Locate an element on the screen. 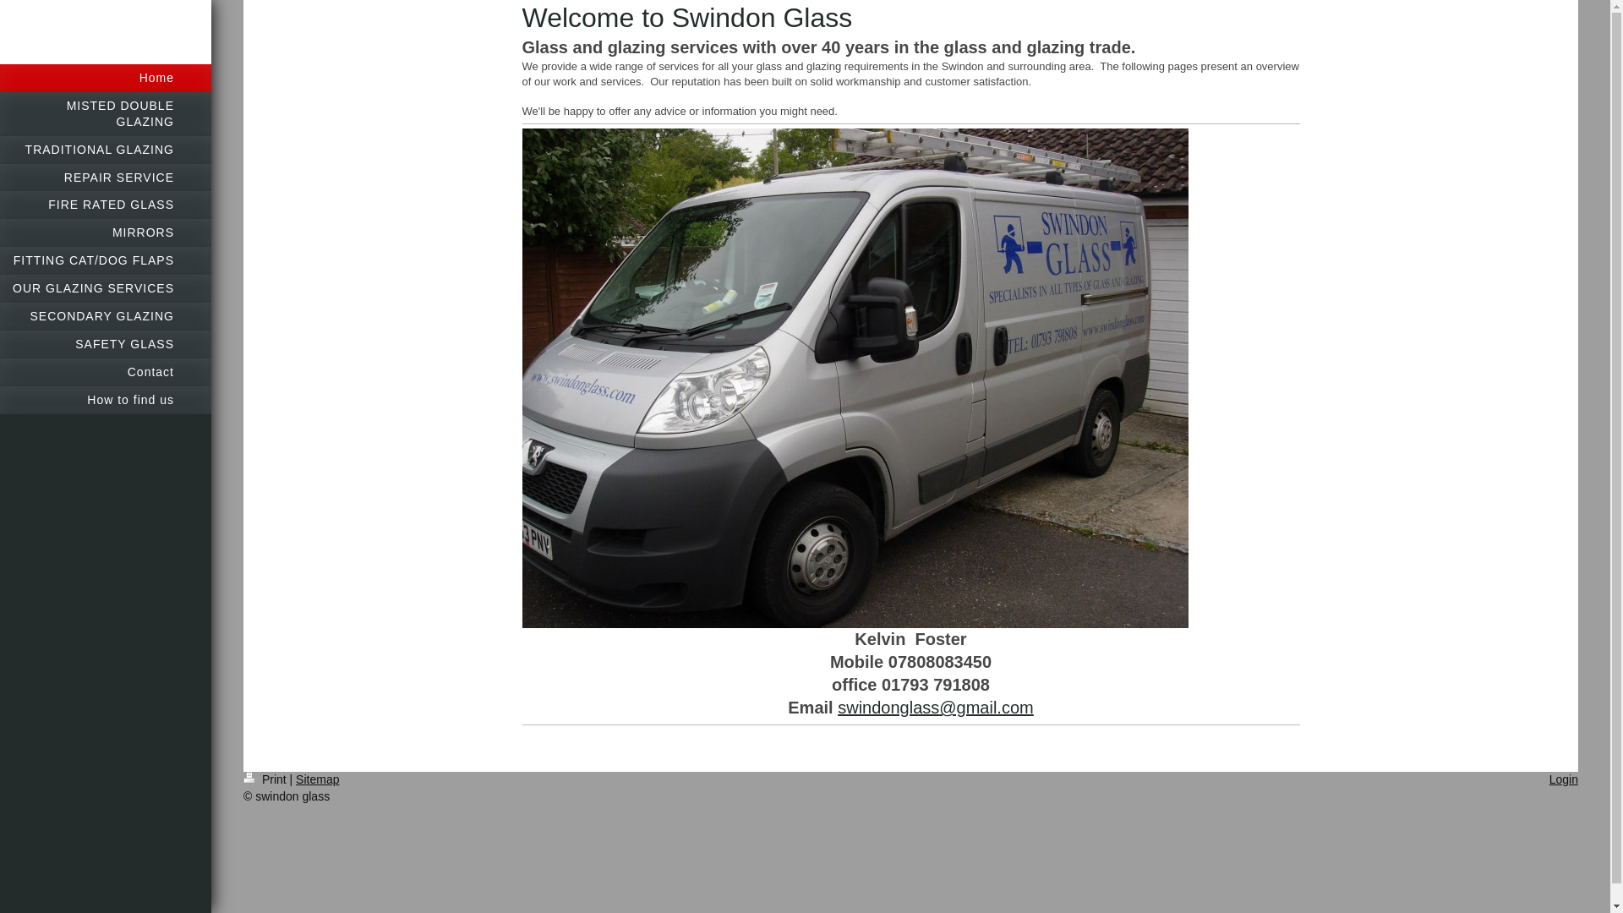 This screenshot has height=913, width=1623. SAFETY GLASS is located at coordinates (105, 344).